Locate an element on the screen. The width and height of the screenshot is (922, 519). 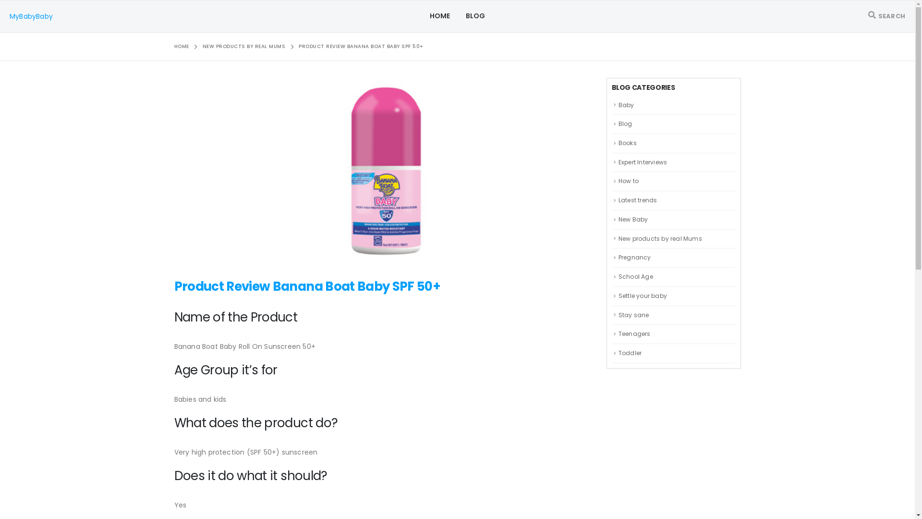
How to is located at coordinates (629, 181).